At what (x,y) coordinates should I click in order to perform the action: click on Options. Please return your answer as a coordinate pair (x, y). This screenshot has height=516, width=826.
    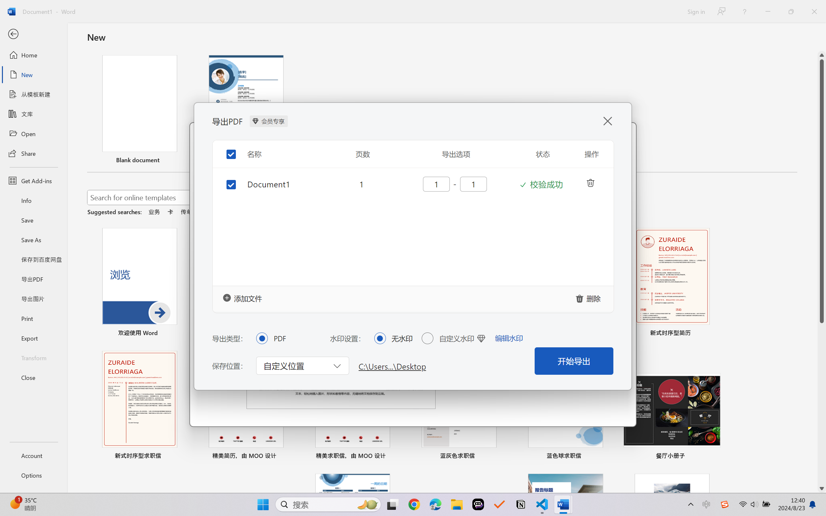
    Looking at the image, I should click on (34, 475).